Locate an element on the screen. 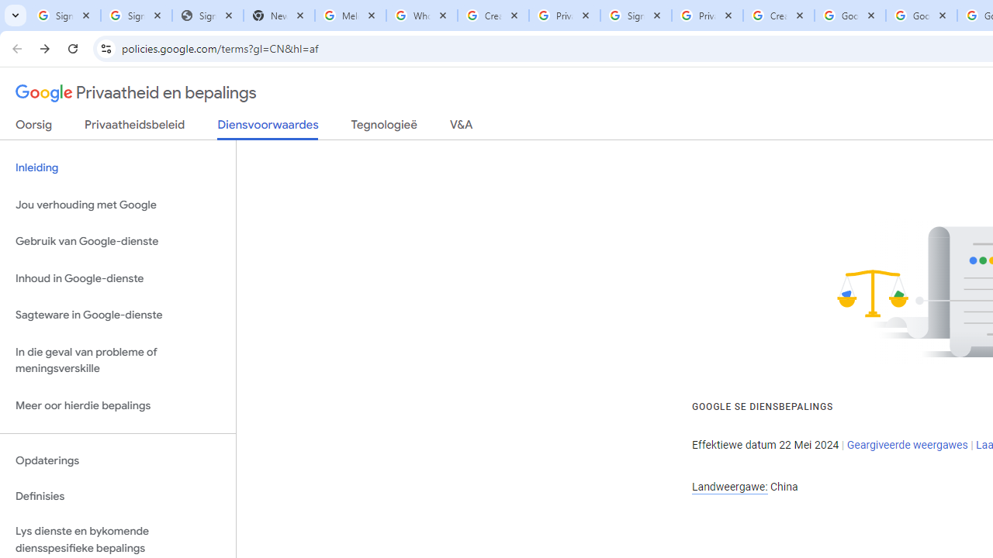 This screenshot has width=993, height=558. Oorsig is located at coordinates (34, 128).